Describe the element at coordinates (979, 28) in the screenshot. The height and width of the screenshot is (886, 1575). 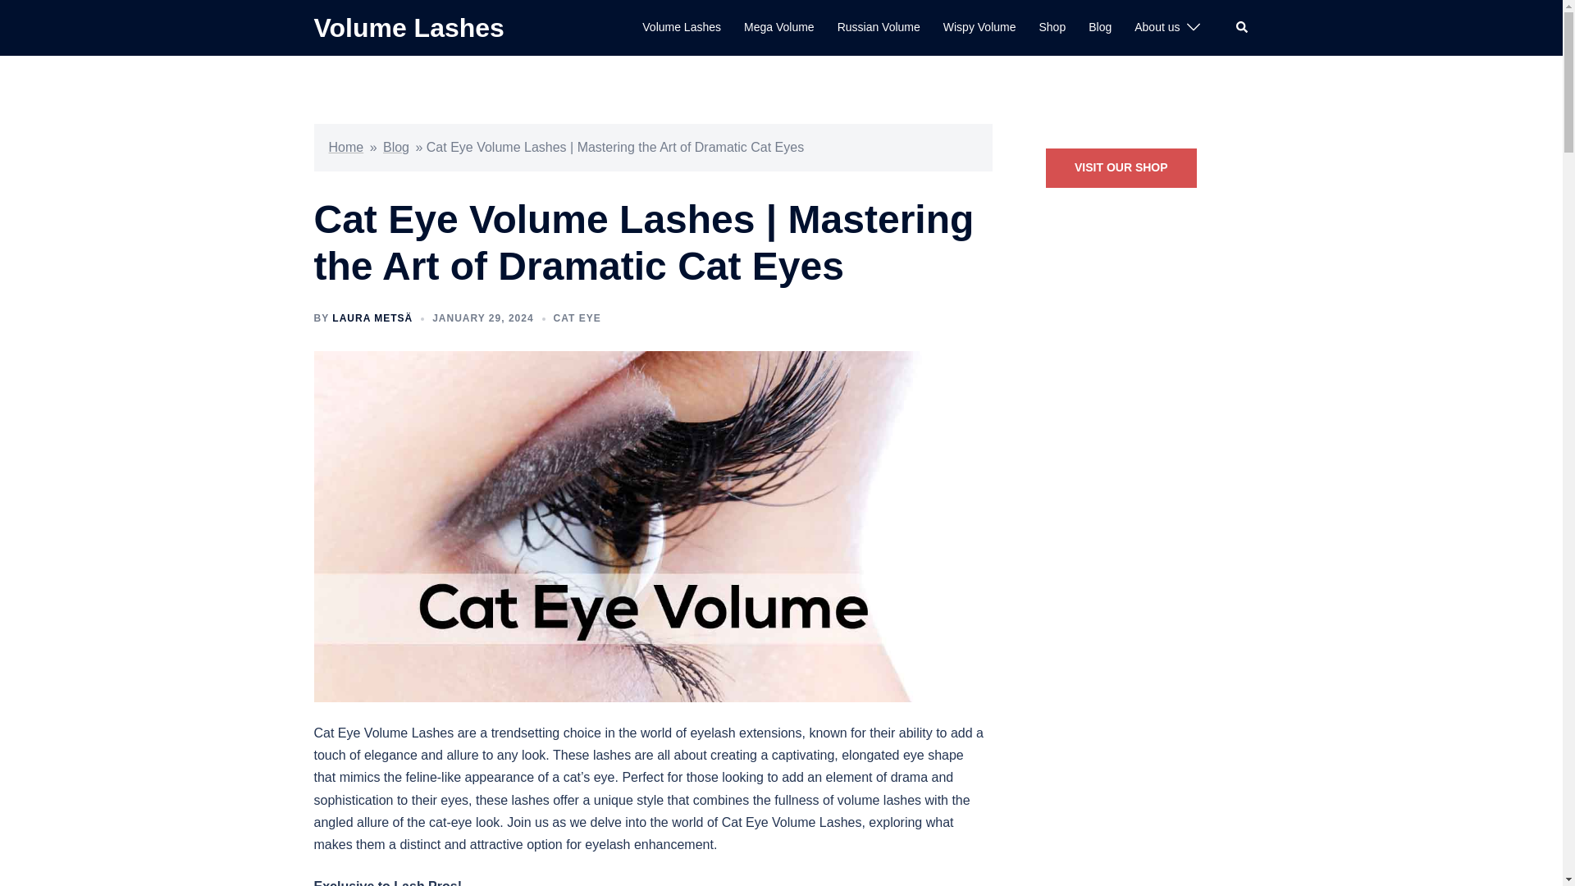
I see `Wispy Volume` at that location.